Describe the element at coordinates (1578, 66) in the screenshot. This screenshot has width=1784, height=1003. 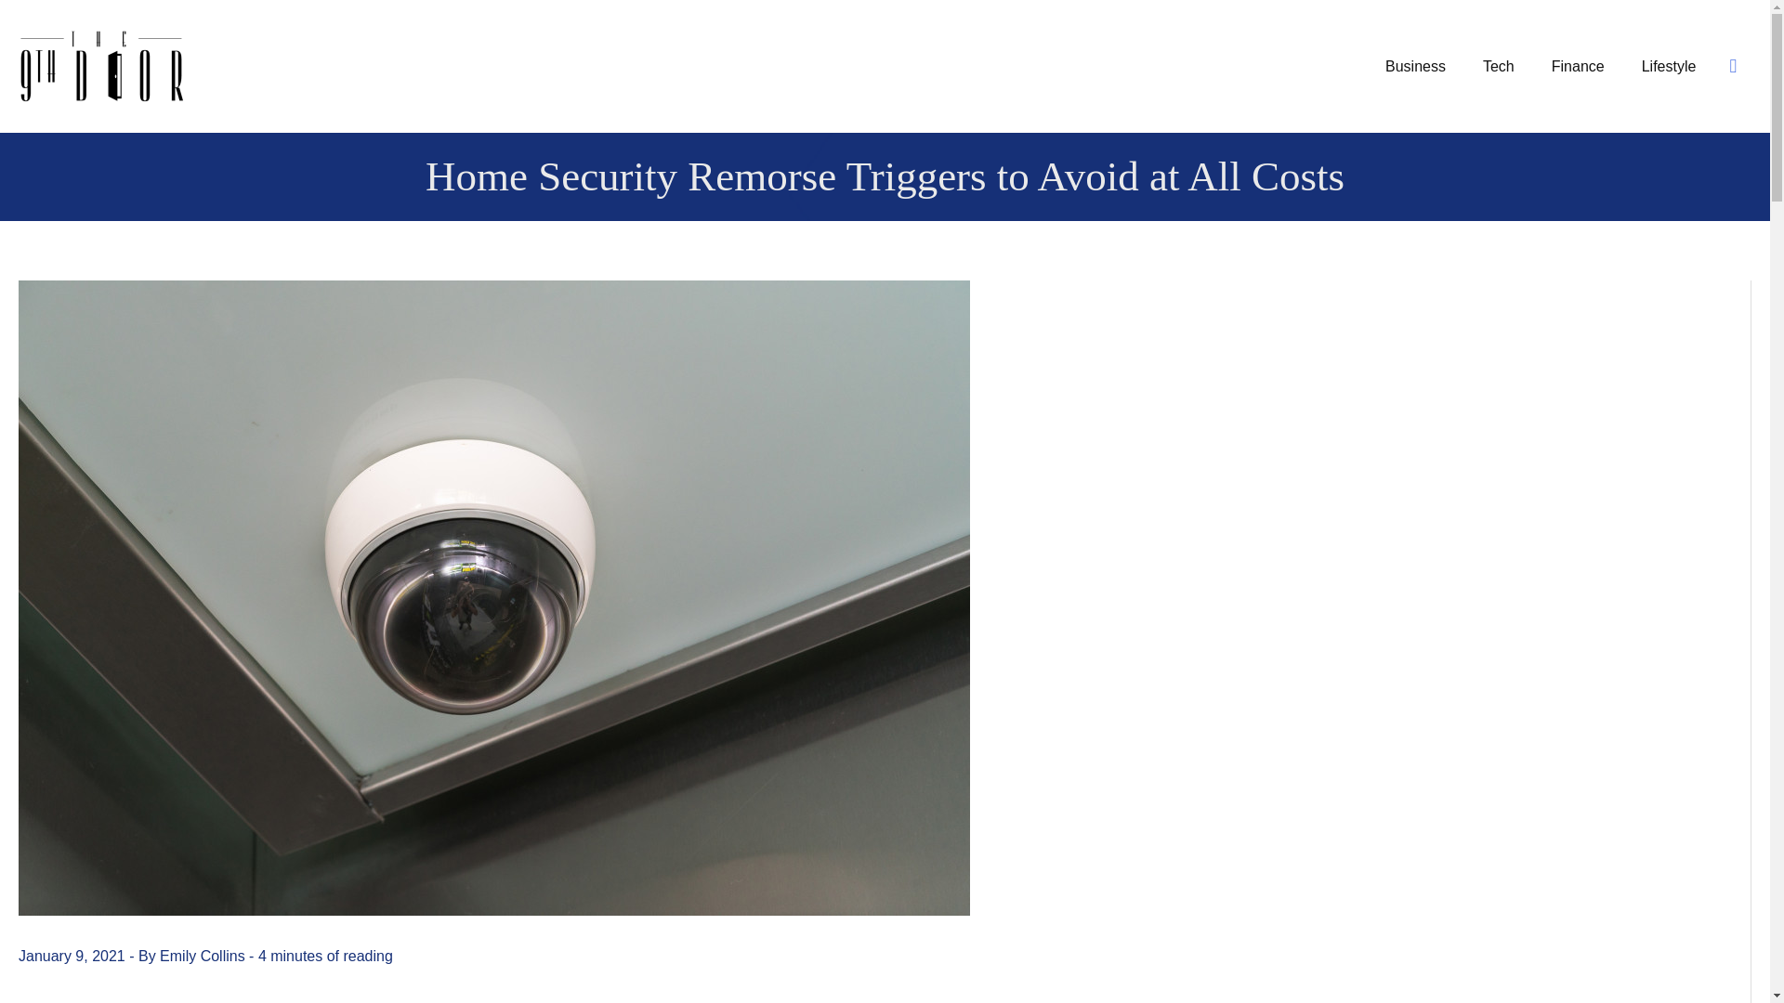
I see `Finance` at that location.